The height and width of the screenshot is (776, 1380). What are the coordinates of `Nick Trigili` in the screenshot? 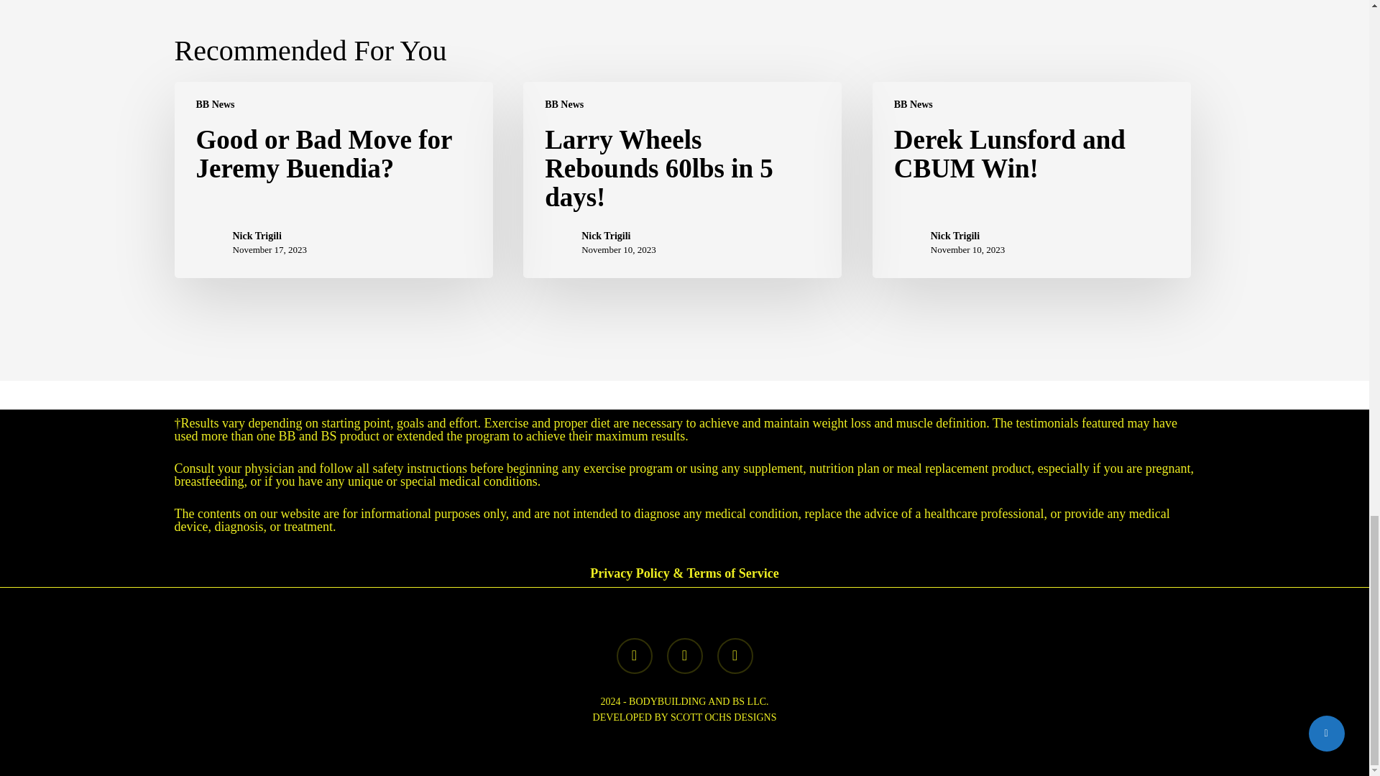 It's located at (618, 236).